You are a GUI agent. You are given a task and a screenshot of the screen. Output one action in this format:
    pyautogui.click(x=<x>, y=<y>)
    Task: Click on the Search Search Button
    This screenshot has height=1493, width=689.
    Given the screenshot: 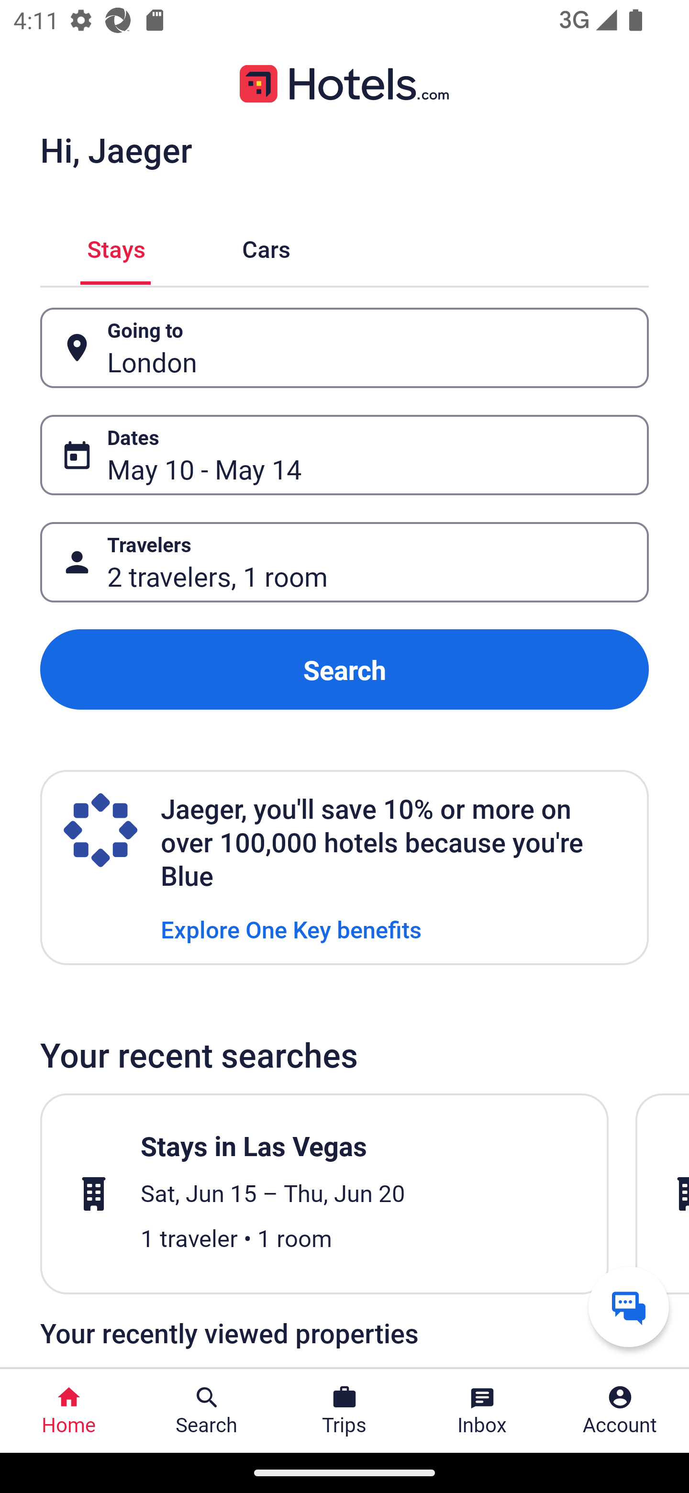 What is the action you would take?
    pyautogui.click(x=207, y=1411)
    